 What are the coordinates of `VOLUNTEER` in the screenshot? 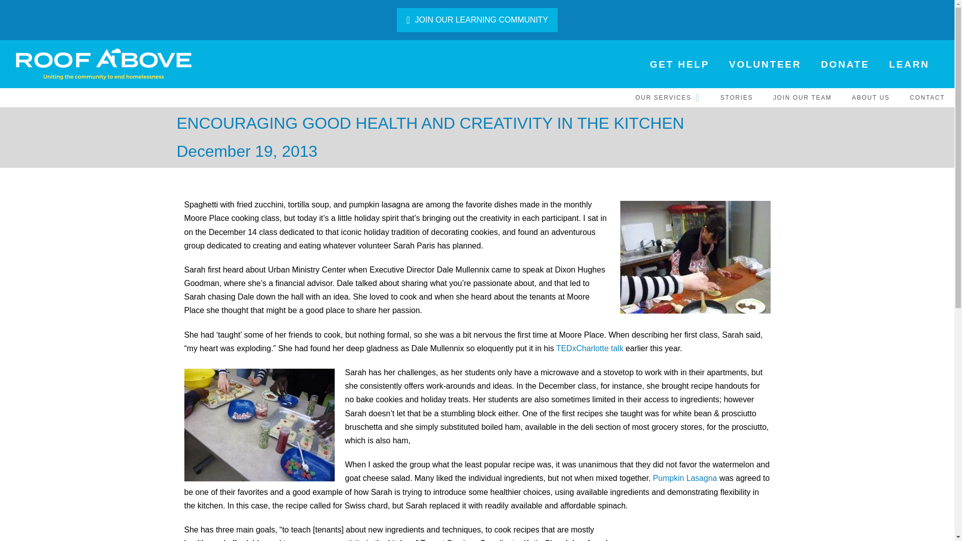 It's located at (764, 64).